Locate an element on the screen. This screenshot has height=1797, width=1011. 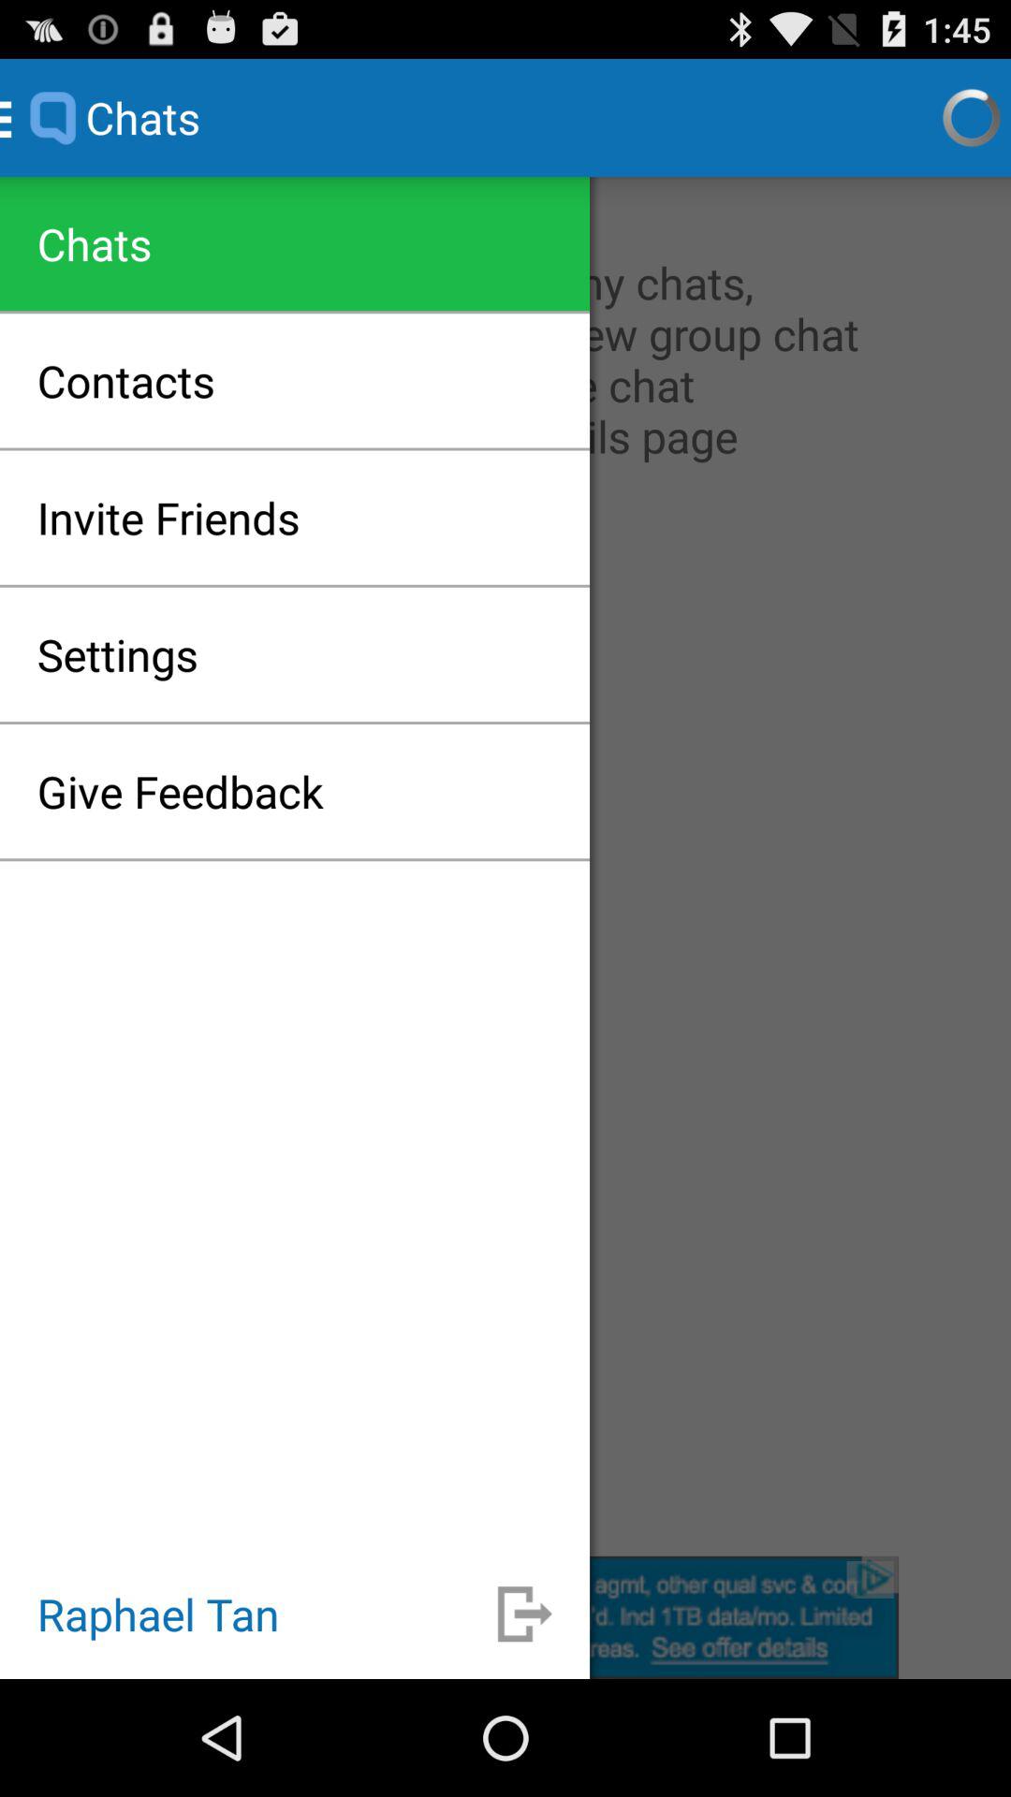
press icon above settings item is located at coordinates (168, 517).